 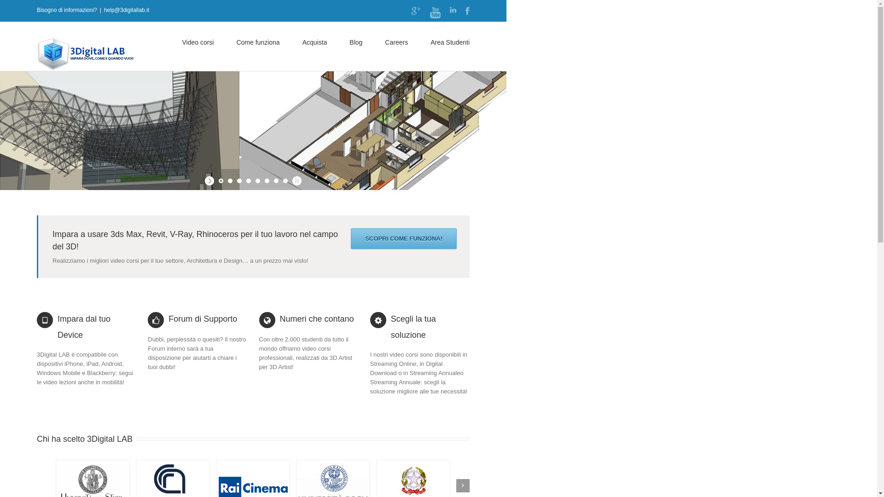 What do you see at coordinates (127, 10) in the screenshot?
I see `help@3digitallab.it` at bounding box center [127, 10].